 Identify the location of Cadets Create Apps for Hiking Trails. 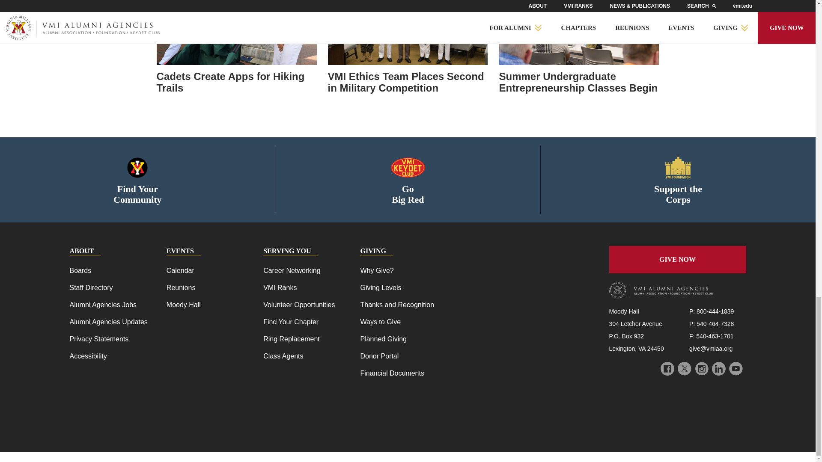
(236, 82).